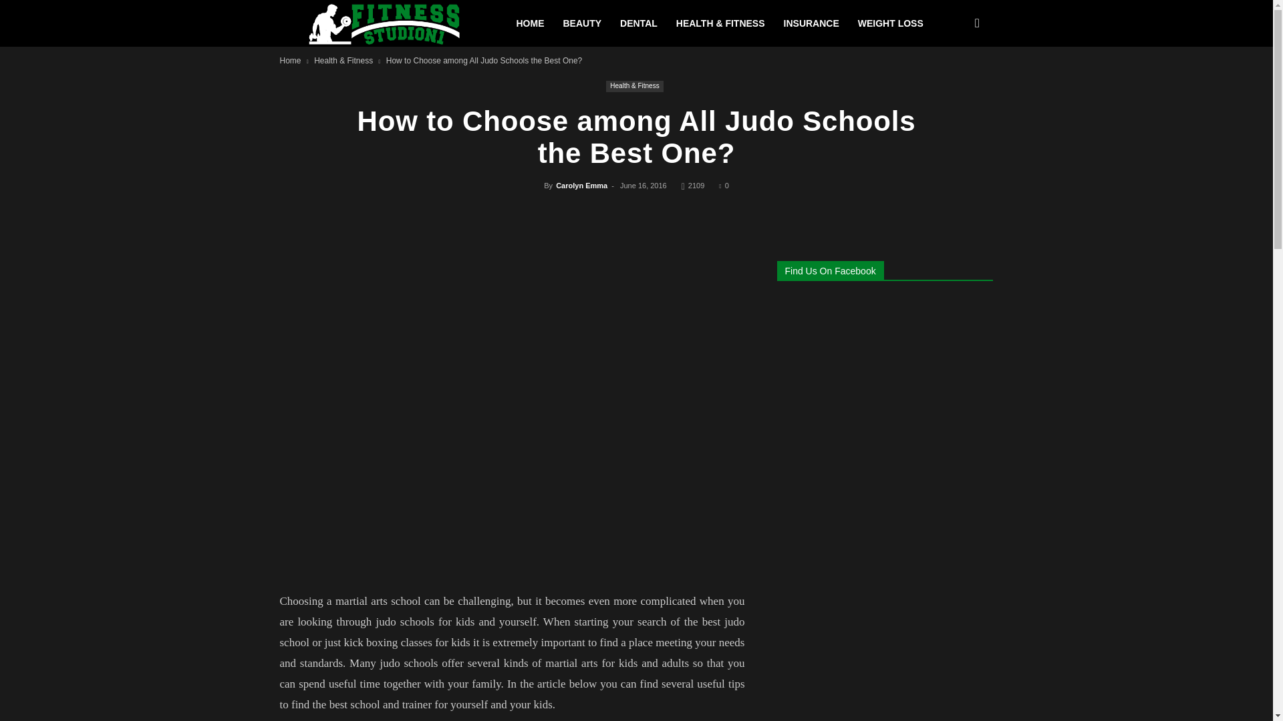  Describe the element at coordinates (529, 23) in the screenshot. I see `HOME` at that location.